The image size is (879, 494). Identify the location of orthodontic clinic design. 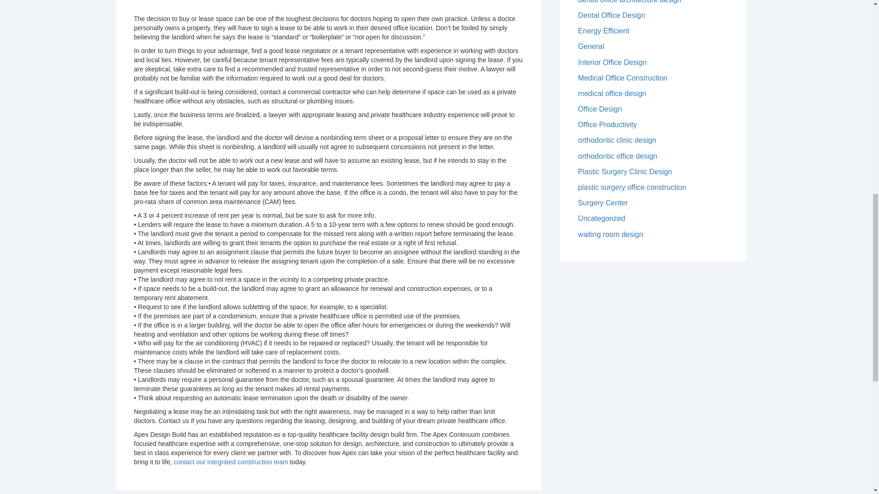
(653, 140).